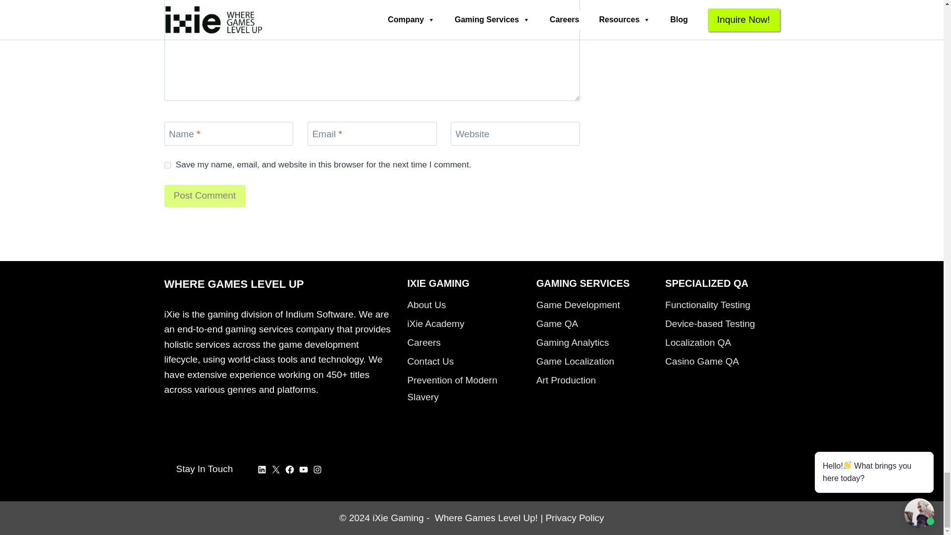 The image size is (951, 535). I want to click on yes, so click(167, 165).